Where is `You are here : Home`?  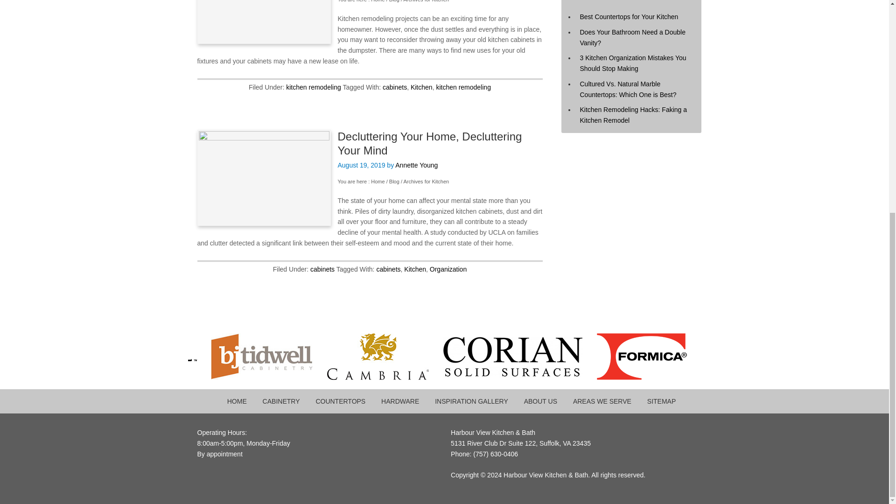 You are here : Home is located at coordinates (361, 1).